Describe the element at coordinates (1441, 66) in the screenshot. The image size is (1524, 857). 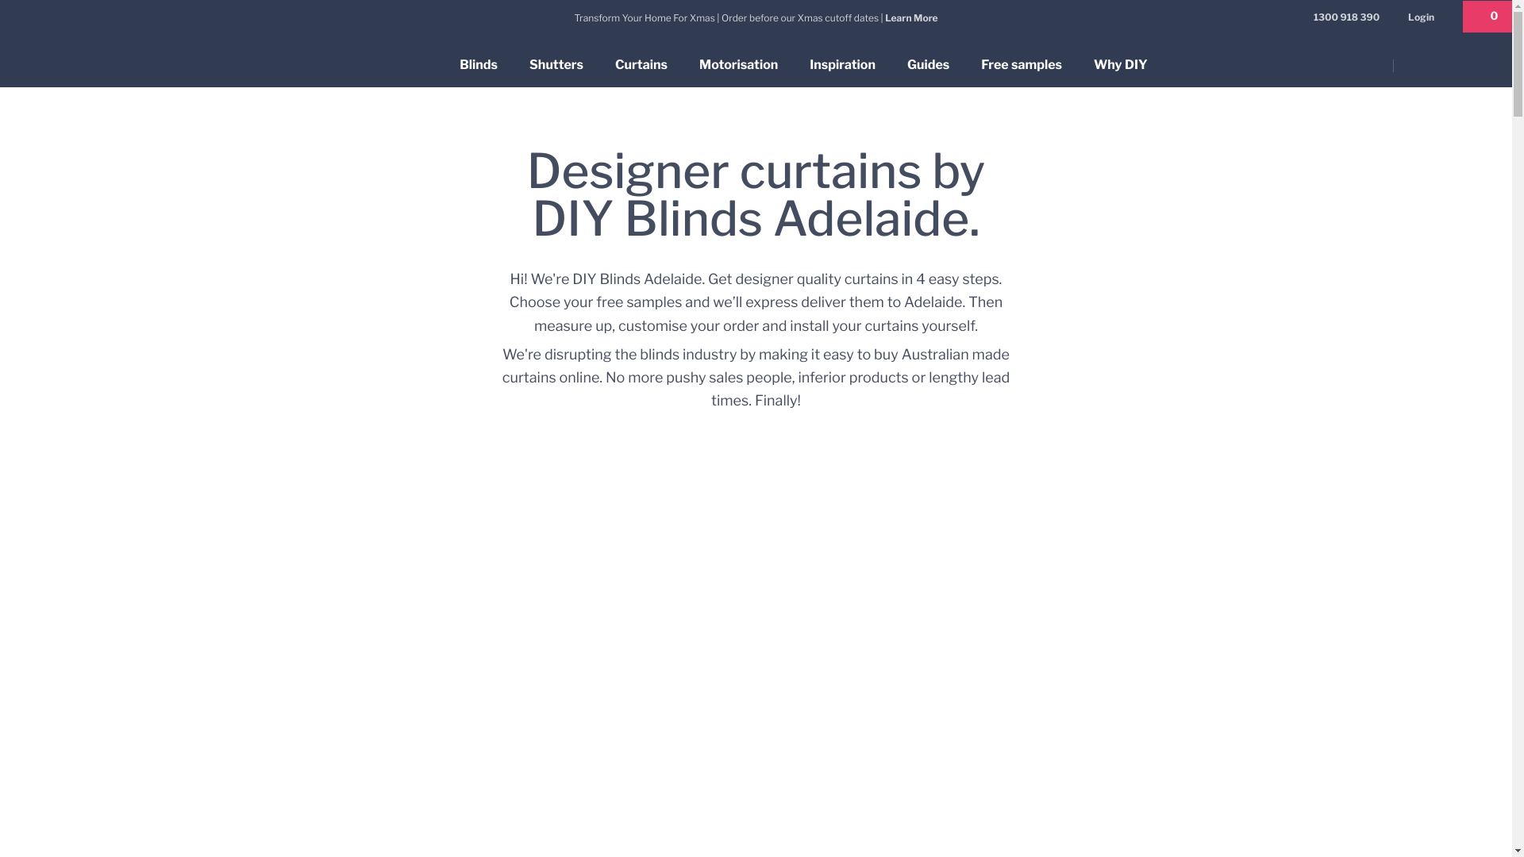
I see `Home PRO` at that location.